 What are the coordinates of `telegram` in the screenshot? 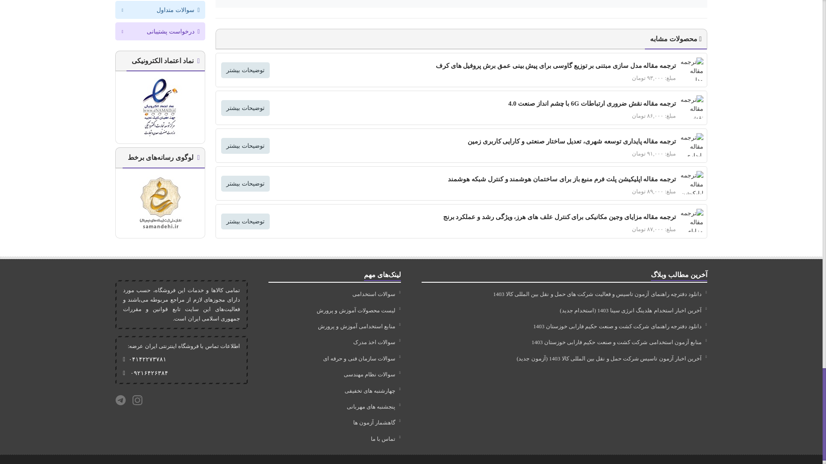 It's located at (120, 400).